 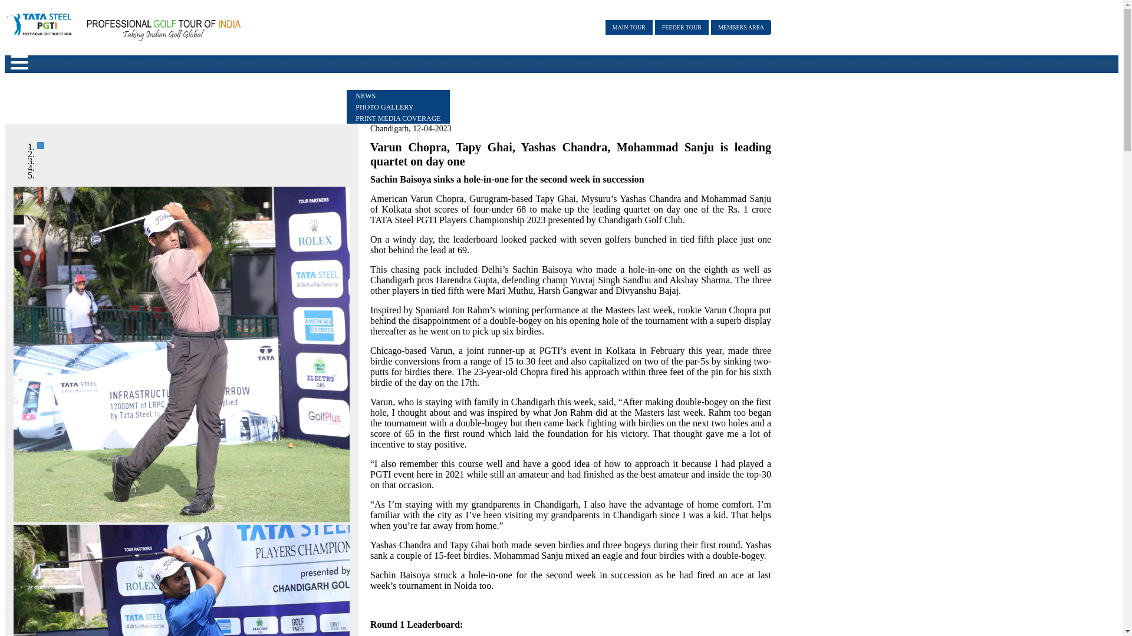 I want to click on PLAYERS, so click(x=203, y=85).